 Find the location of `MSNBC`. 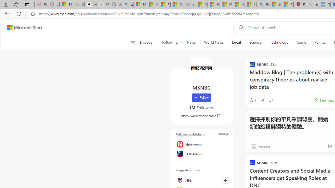

MSNBC is located at coordinates (202, 68).